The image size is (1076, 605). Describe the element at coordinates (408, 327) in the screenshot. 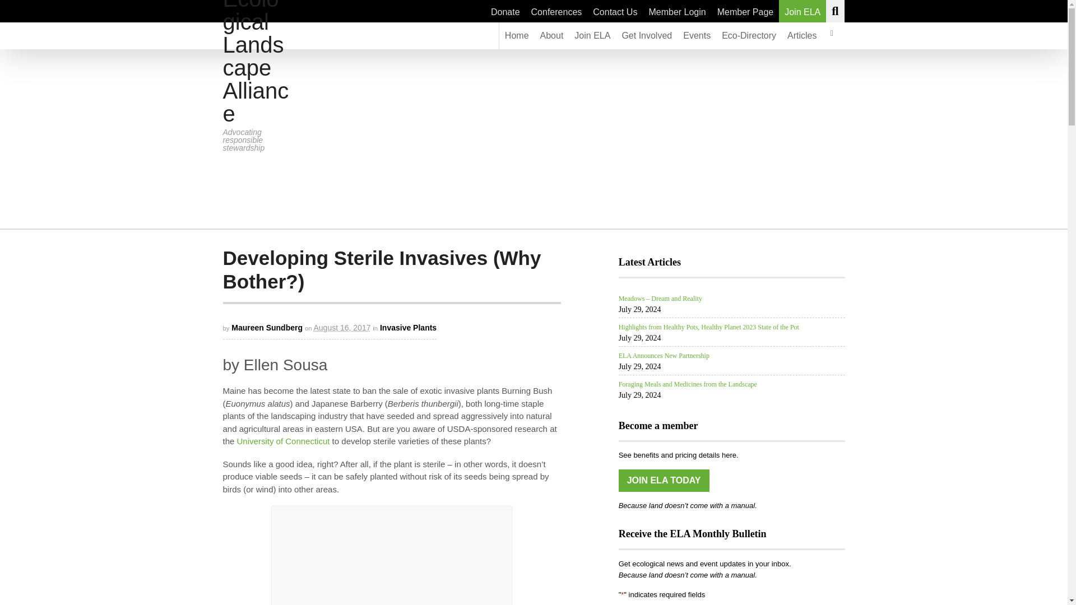

I see `View all items in Invasive Plants` at that location.